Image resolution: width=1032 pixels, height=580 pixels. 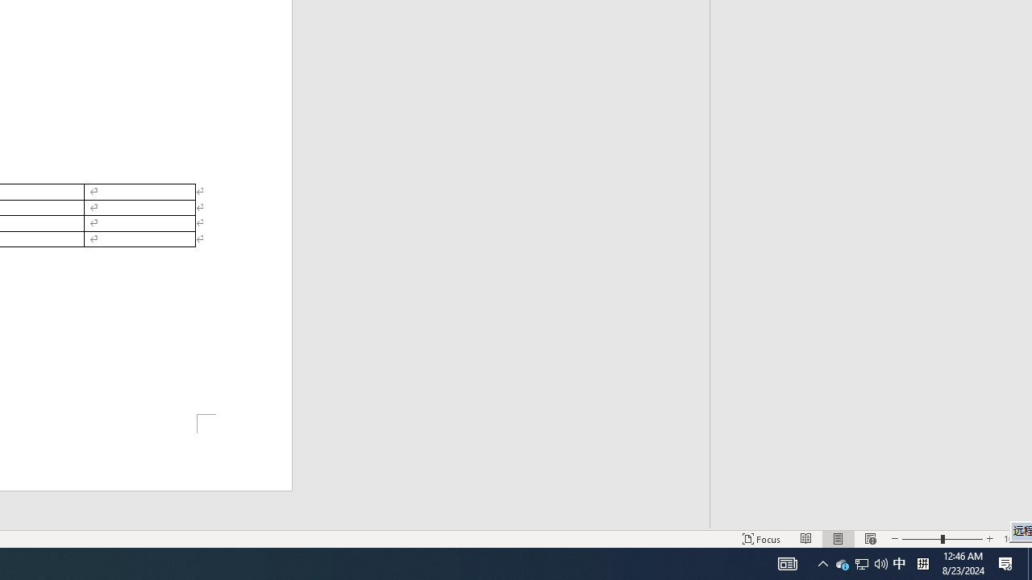 I want to click on Print Layout, so click(x=838, y=538).